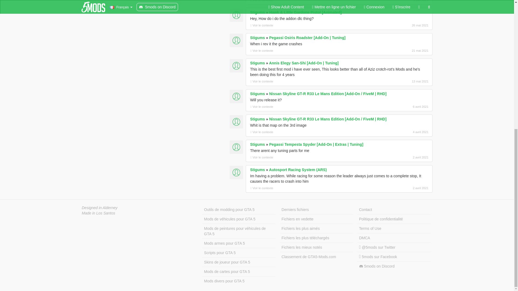  Describe the element at coordinates (400, 51) in the screenshot. I see `21 mai 2021 04h 22min 04s` at that location.